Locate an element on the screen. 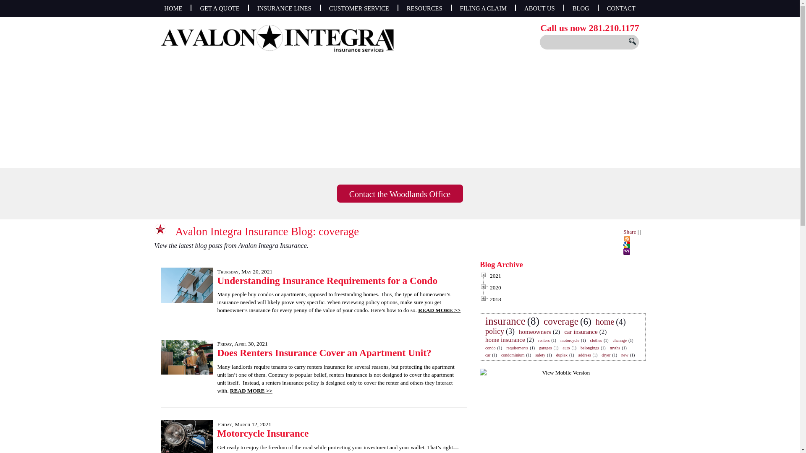  CUSTOMER SERVICE is located at coordinates (359, 8).